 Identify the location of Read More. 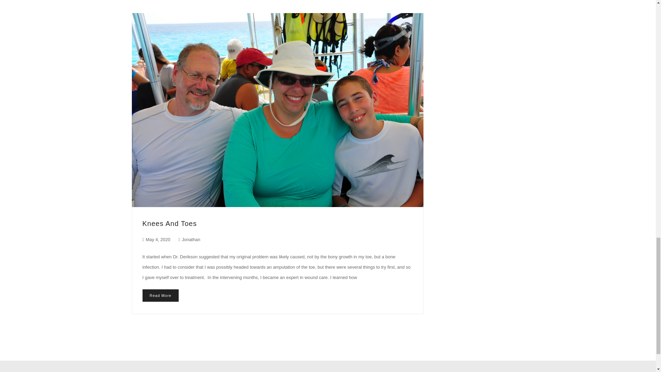
(160, 296).